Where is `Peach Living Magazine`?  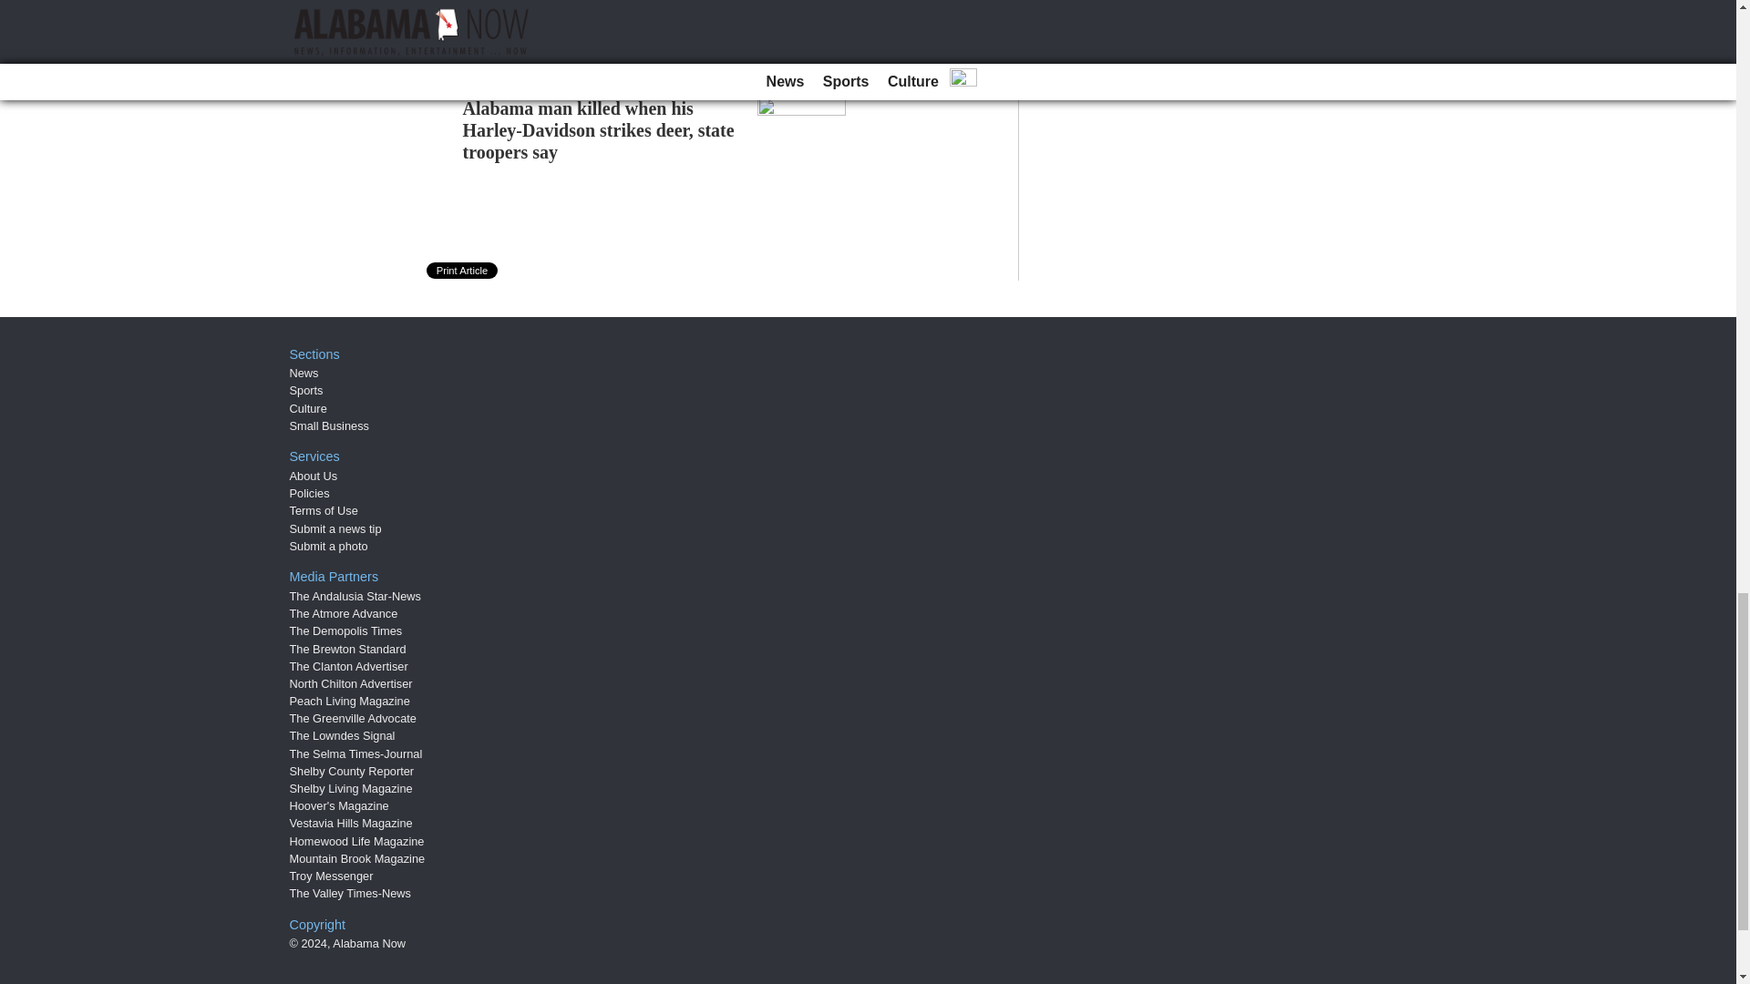
Peach Living Magazine is located at coordinates (350, 701).